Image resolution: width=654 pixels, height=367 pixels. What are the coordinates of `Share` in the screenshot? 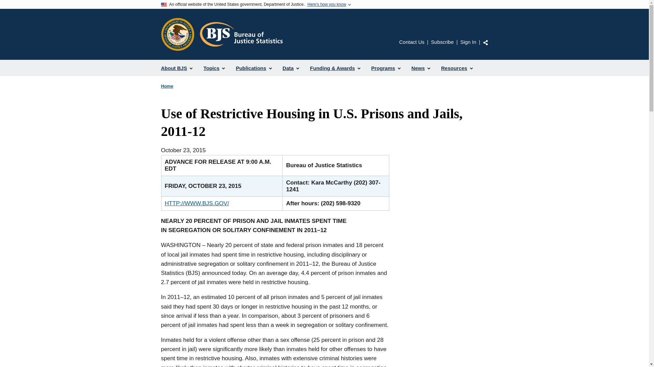 It's located at (485, 42).